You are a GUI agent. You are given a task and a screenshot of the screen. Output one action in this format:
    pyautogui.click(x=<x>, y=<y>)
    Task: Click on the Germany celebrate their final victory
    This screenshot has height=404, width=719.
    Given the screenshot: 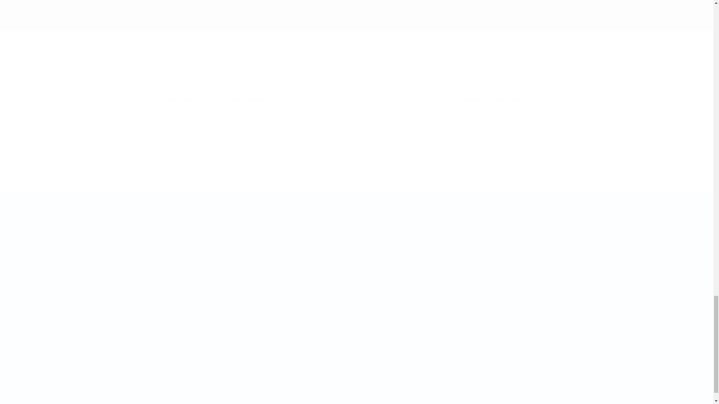 What is the action you would take?
    pyautogui.click(x=357, y=26)
    